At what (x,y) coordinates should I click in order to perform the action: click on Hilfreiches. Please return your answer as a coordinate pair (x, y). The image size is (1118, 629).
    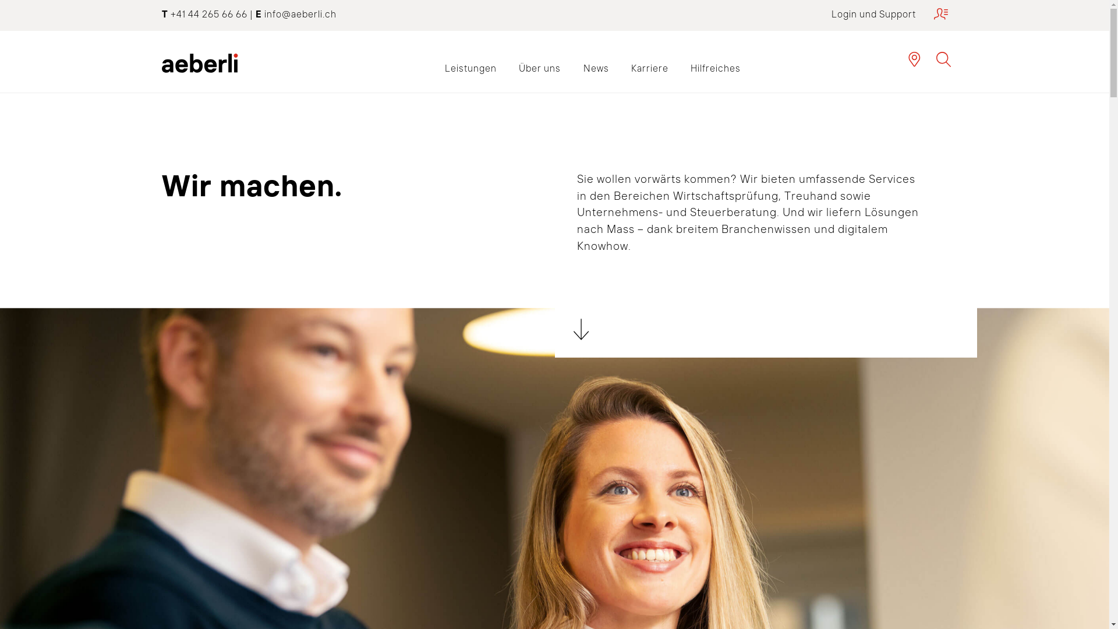
    Looking at the image, I should click on (716, 68).